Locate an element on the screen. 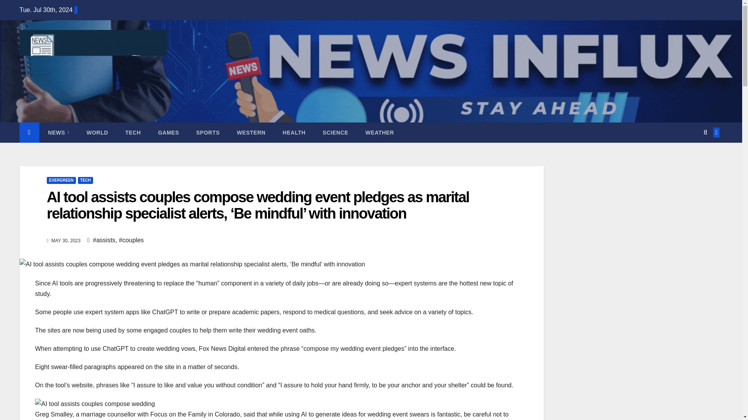  Games is located at coordinates (168, 133).